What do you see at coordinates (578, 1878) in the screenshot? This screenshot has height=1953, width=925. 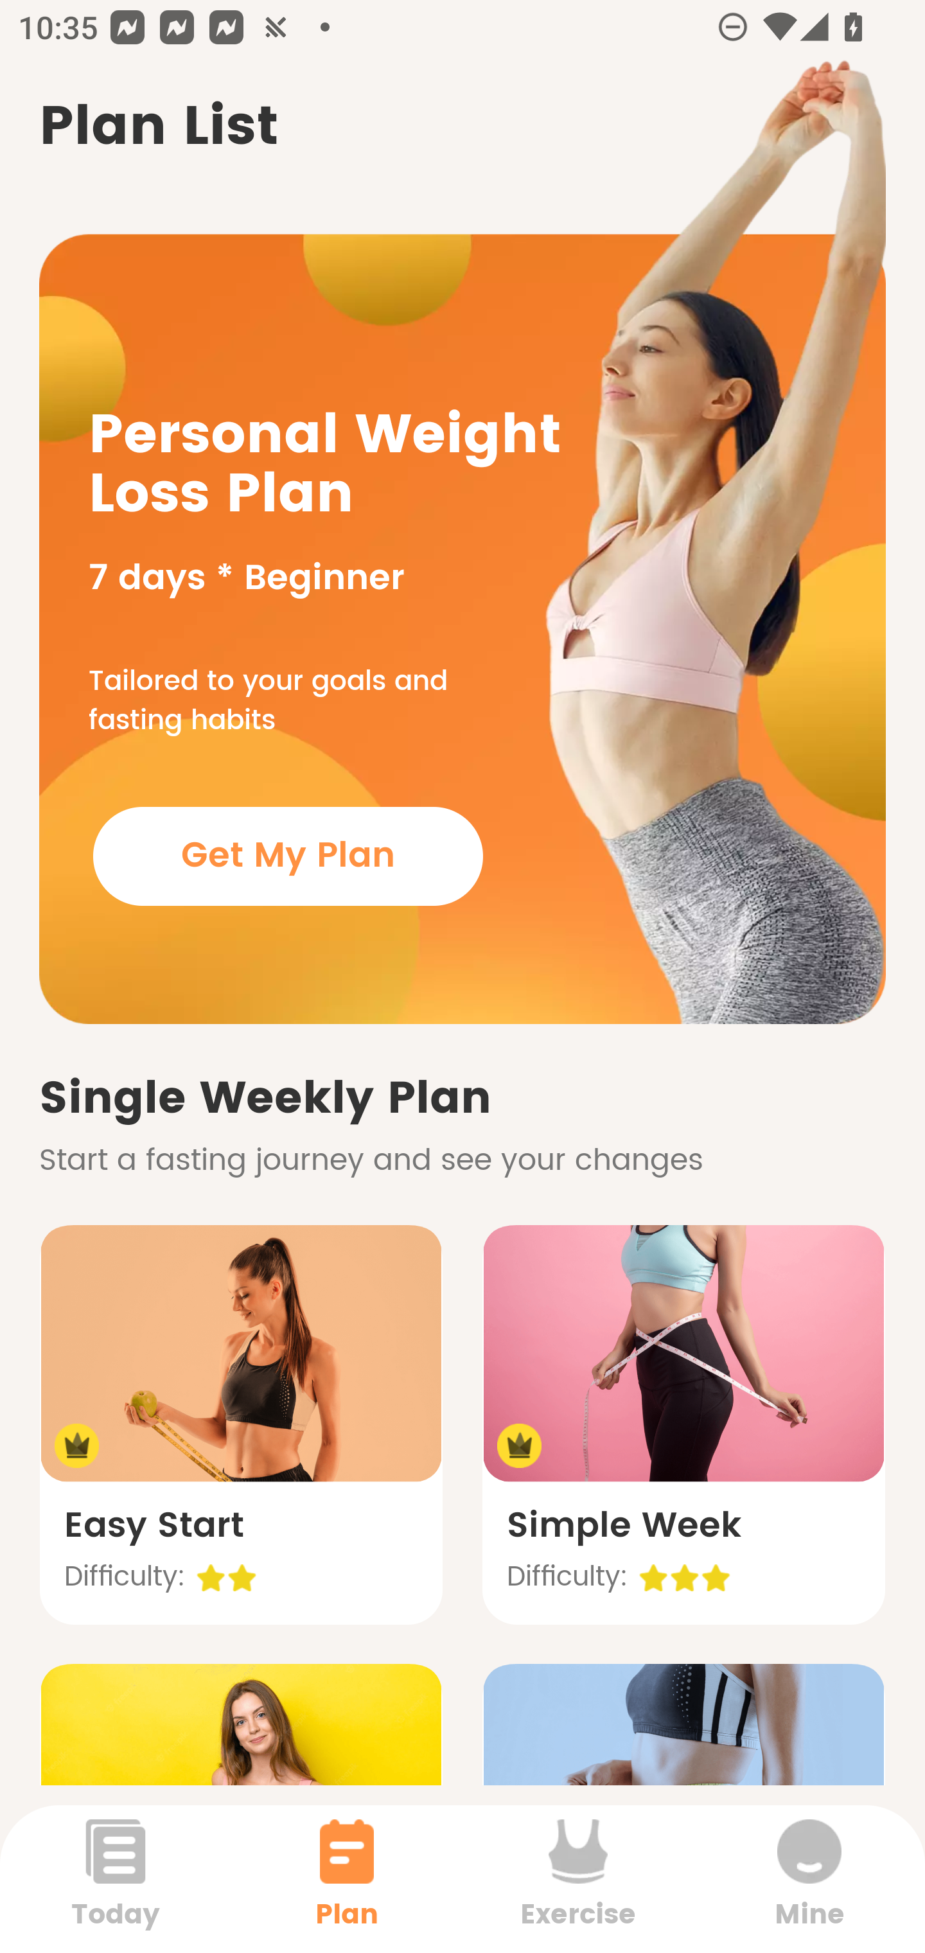 I see `Exercise` at bounding box center [578, 1878].